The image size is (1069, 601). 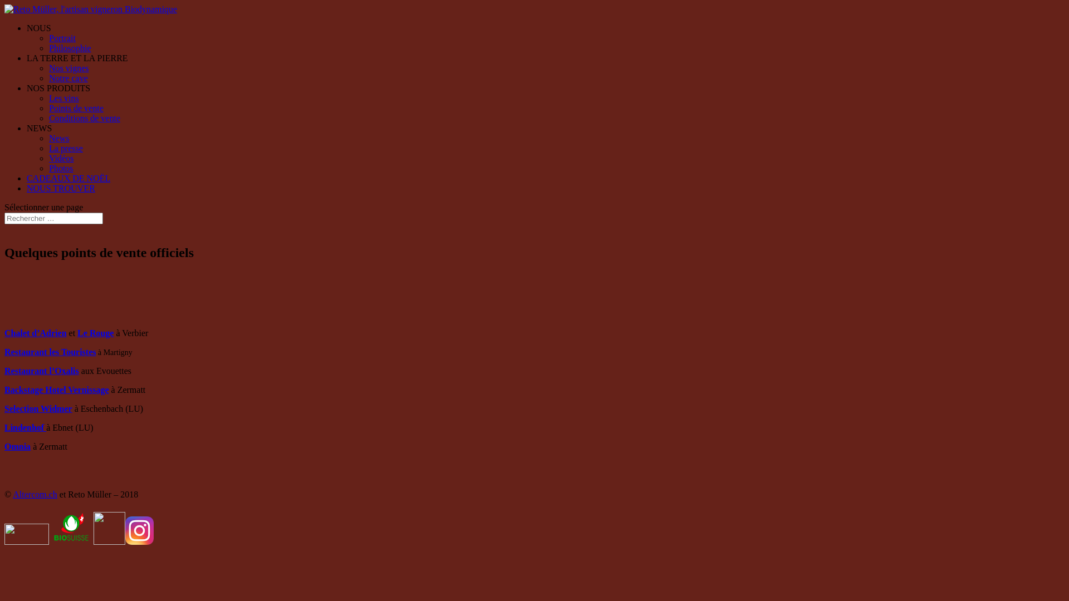 I want to click on Points de vente, so click(x=76, y=108).